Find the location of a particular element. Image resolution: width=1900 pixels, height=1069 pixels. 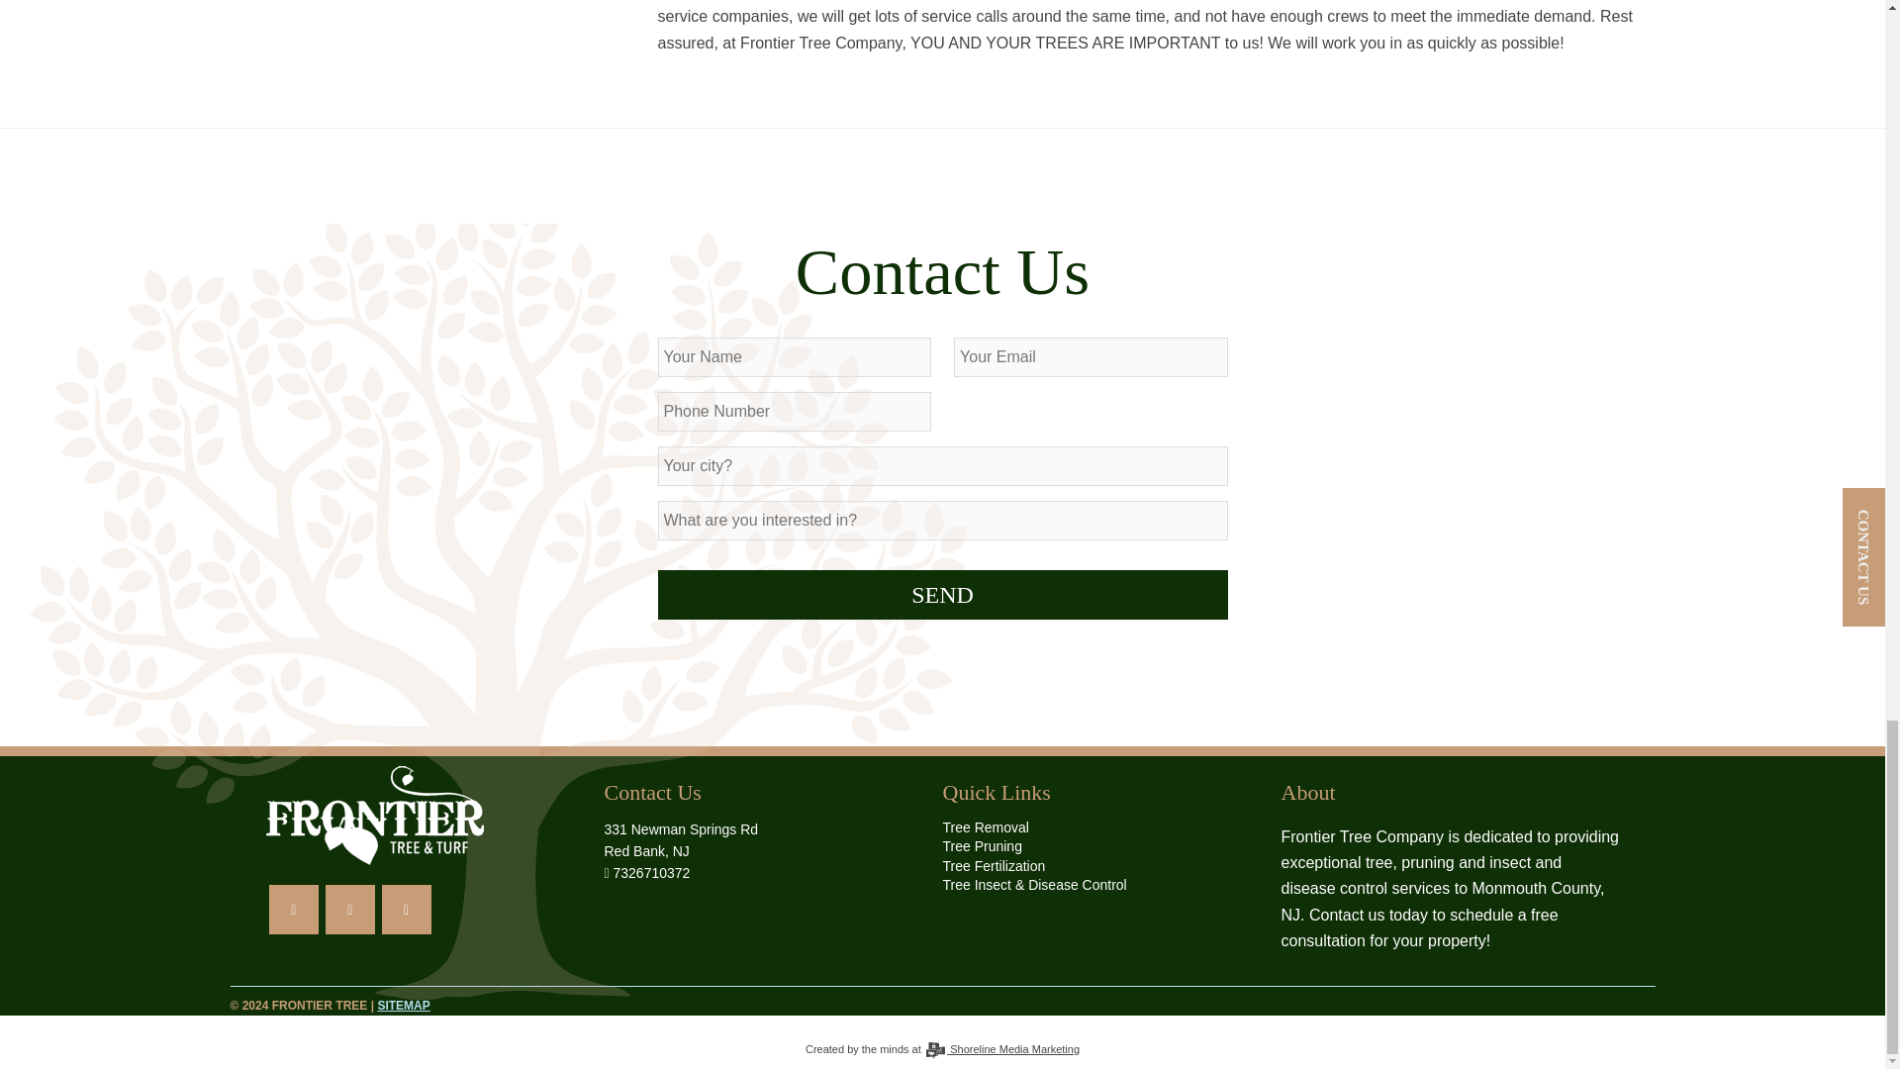

Send is located at coordinates (942, 594).